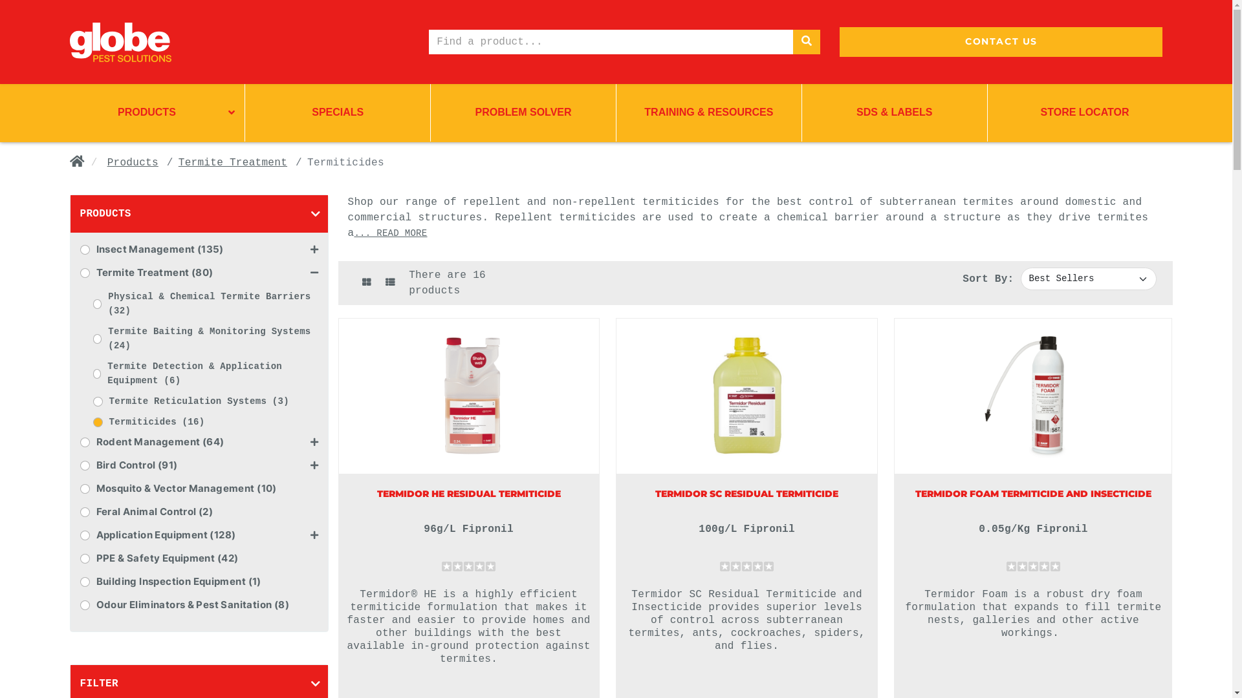 Image resolution: width=1242 pixels, height=698 pixels. What do you see at coordinates (747, 396) in the screenshot?
I see `Termidor SC Residual Termiticide` at bounding box center [747, 396].